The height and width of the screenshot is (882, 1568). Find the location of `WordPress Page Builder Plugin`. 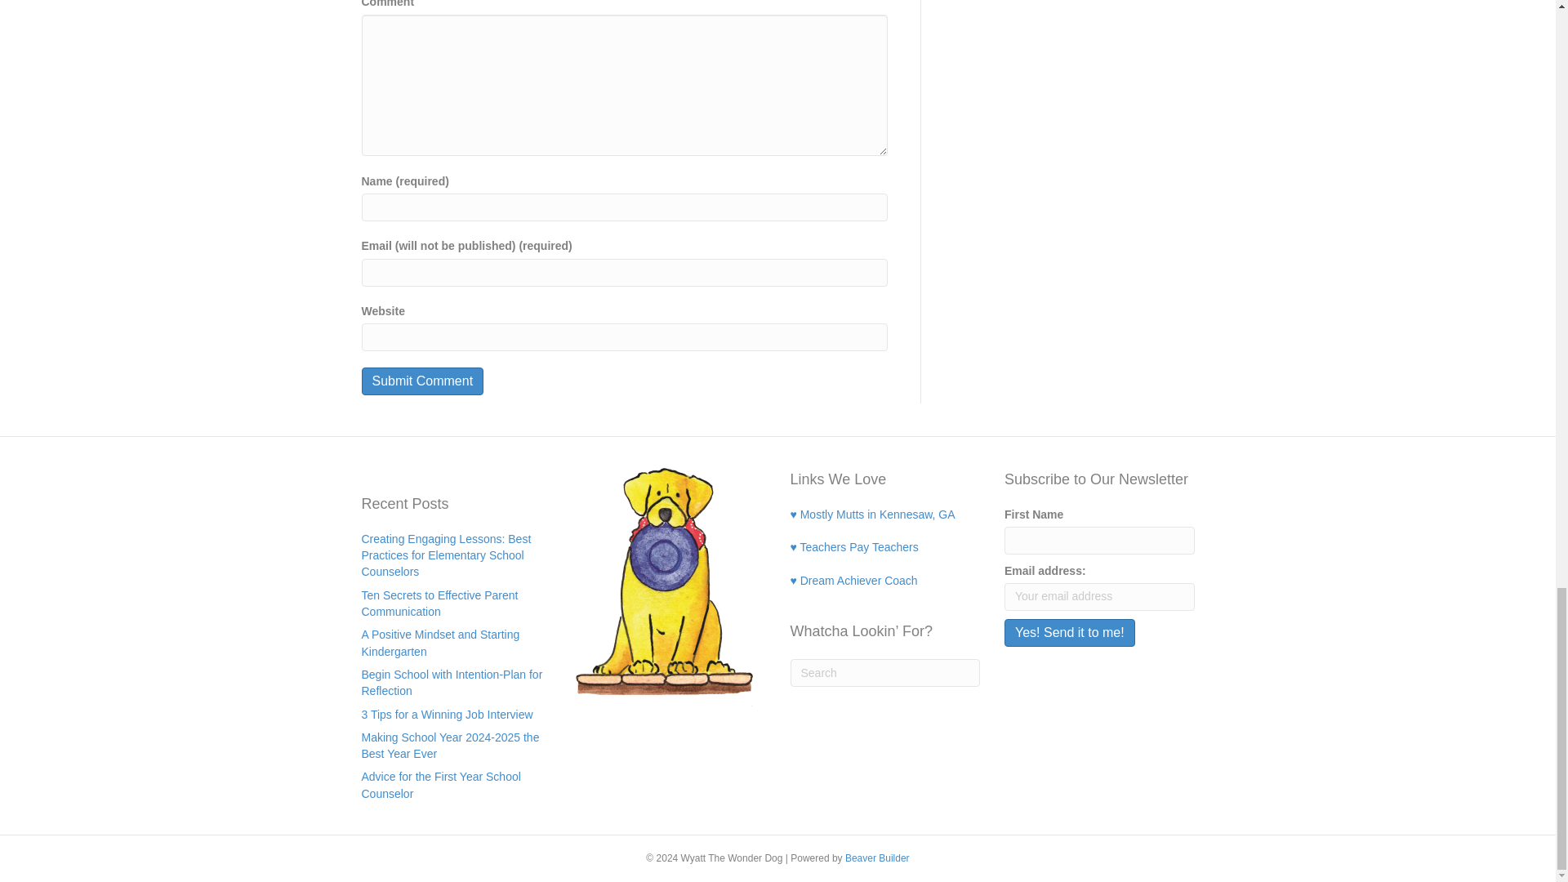

WordPress Page Builder Plugin is located at coordinates (877, 858).